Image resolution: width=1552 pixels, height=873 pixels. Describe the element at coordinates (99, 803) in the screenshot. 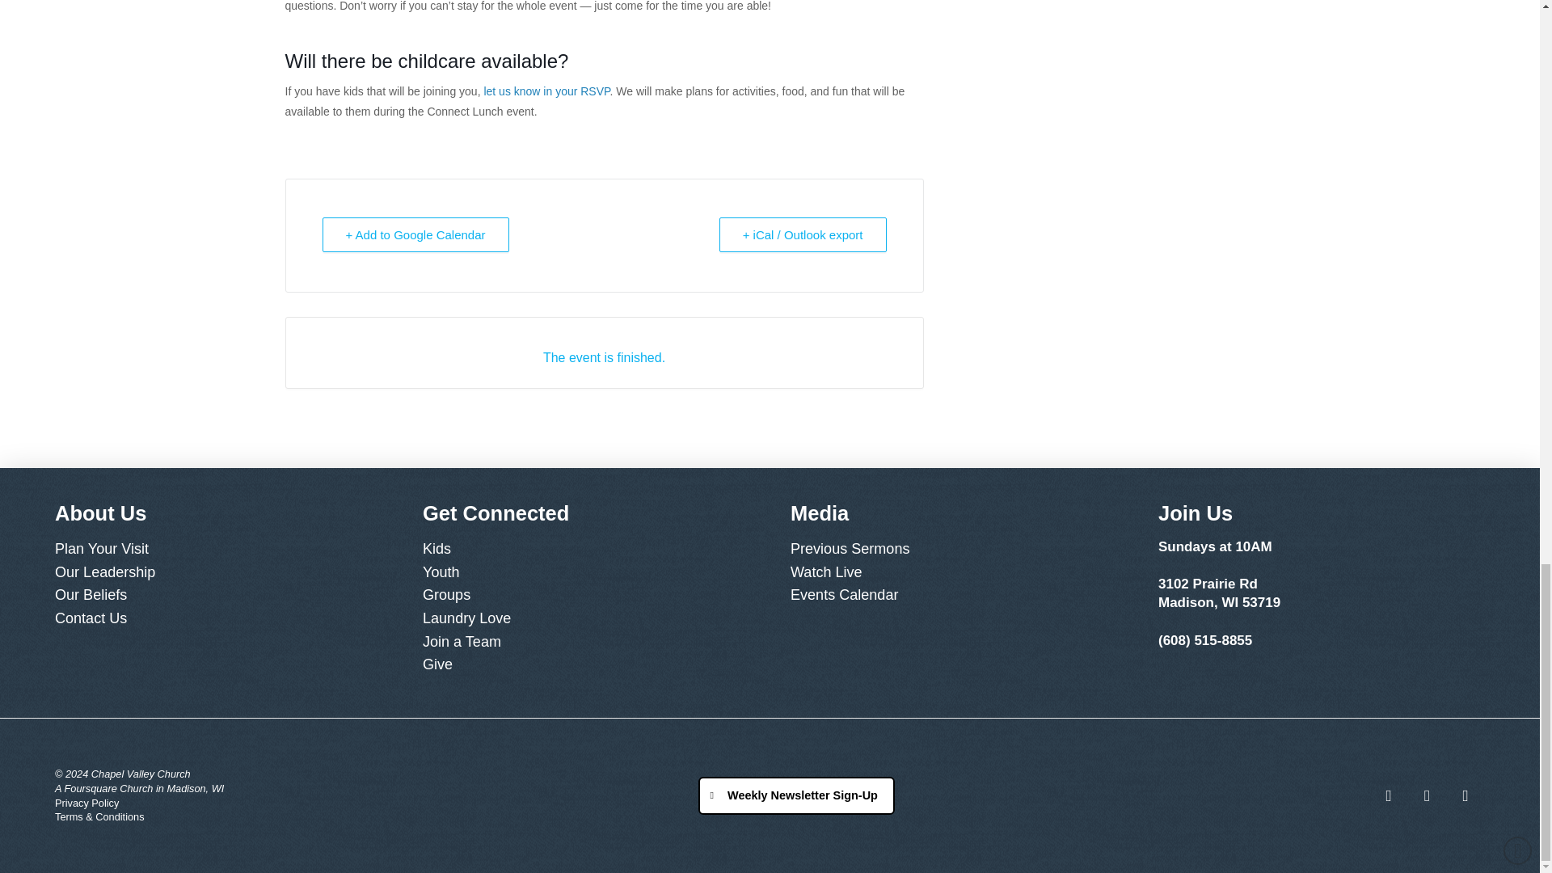

I see `Privacy Policy` at that location.